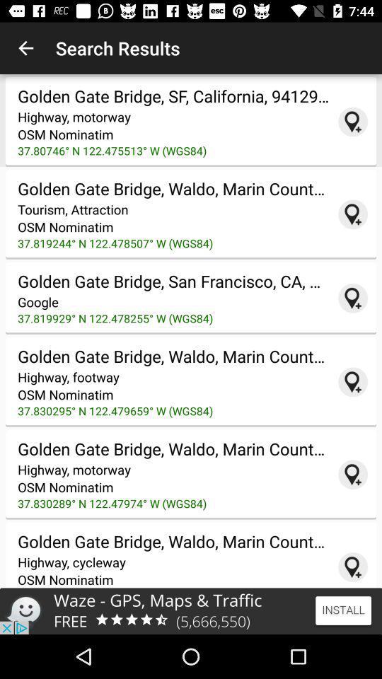 This screenshot has height=679, width=382. I want to click on save location, so click(353, 567).